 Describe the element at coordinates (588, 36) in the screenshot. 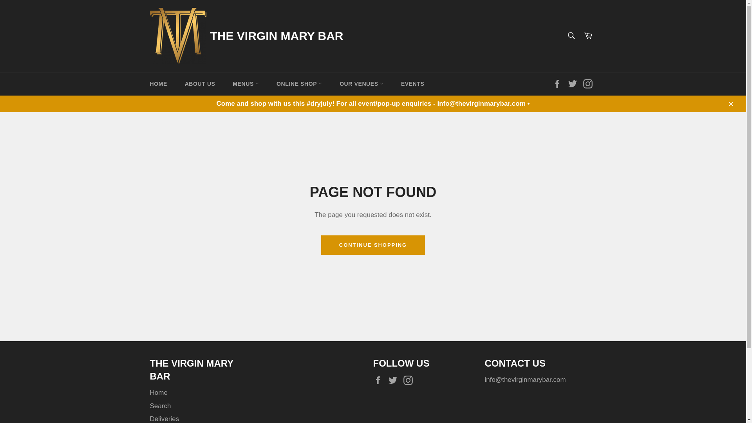

I see `Cart` at that location.